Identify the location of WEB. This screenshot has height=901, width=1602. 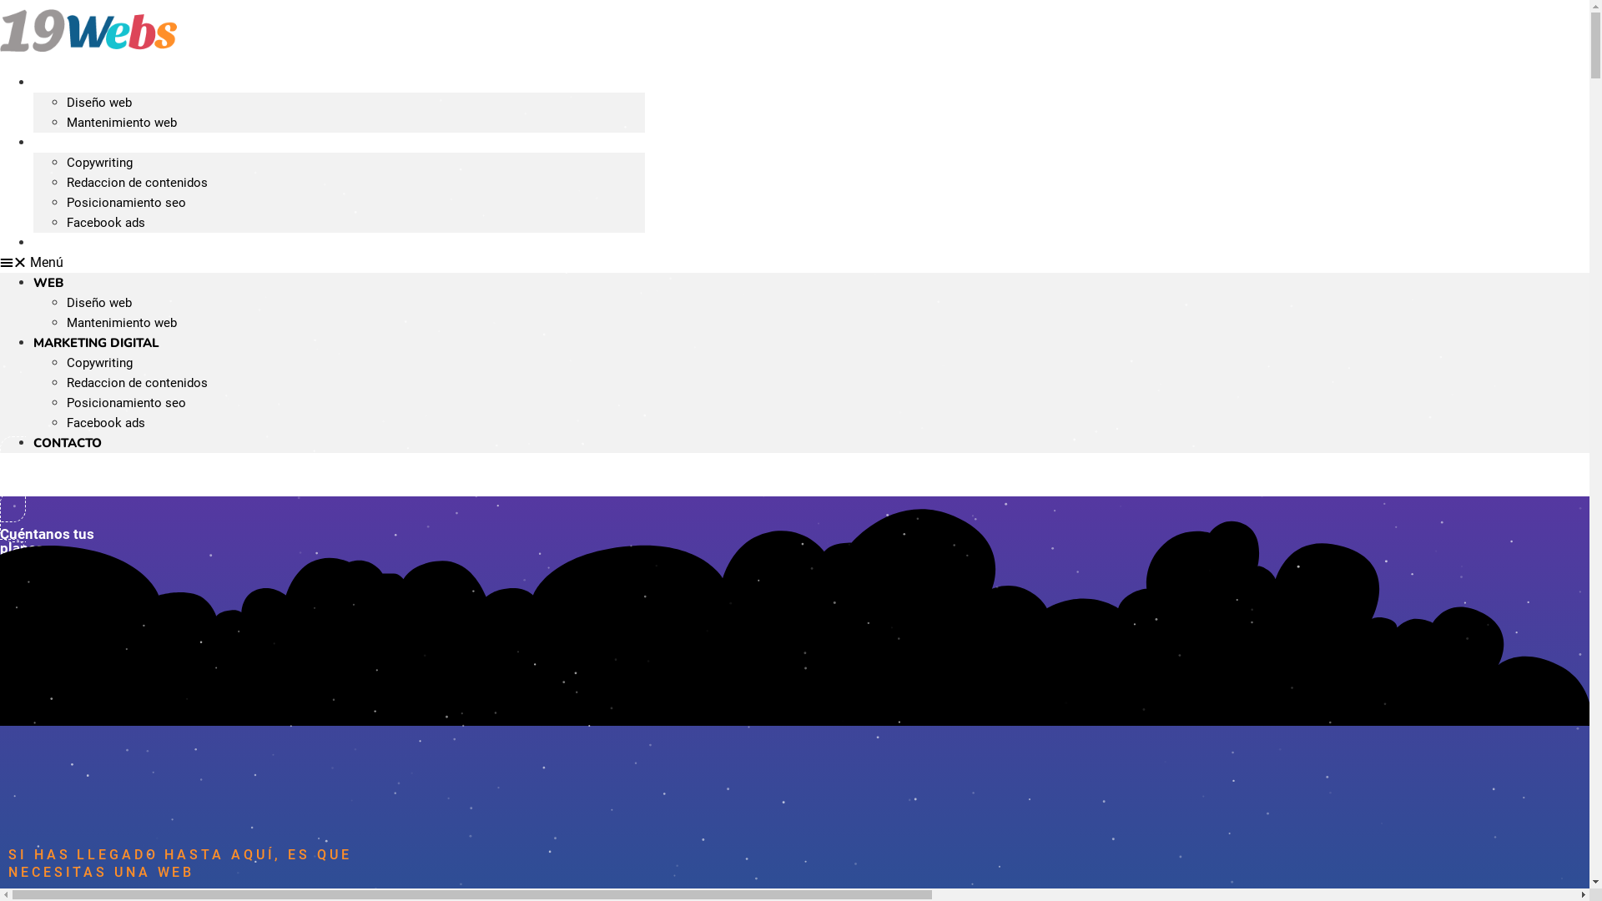
(48, 283).